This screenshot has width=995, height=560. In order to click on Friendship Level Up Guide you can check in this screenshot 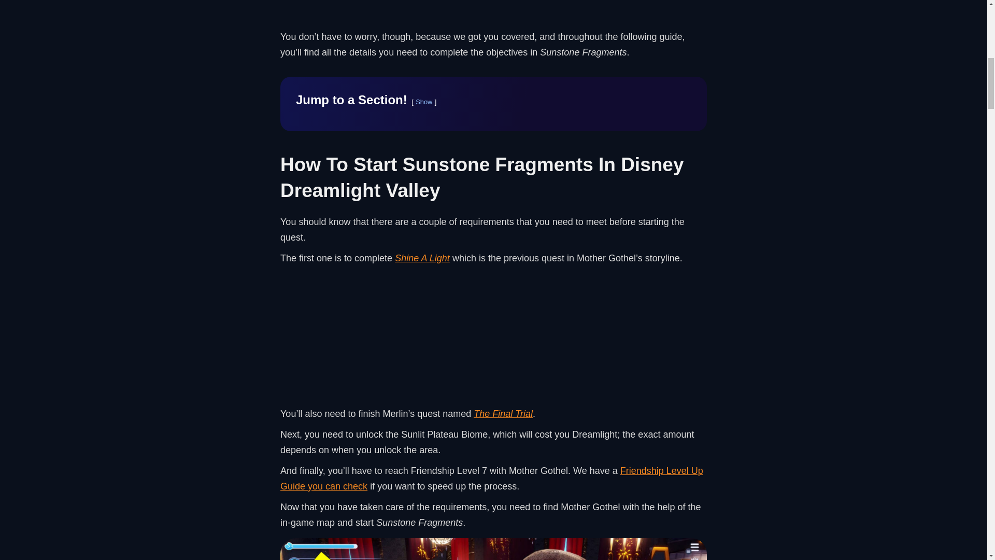, I will do `click(492, 478)`.